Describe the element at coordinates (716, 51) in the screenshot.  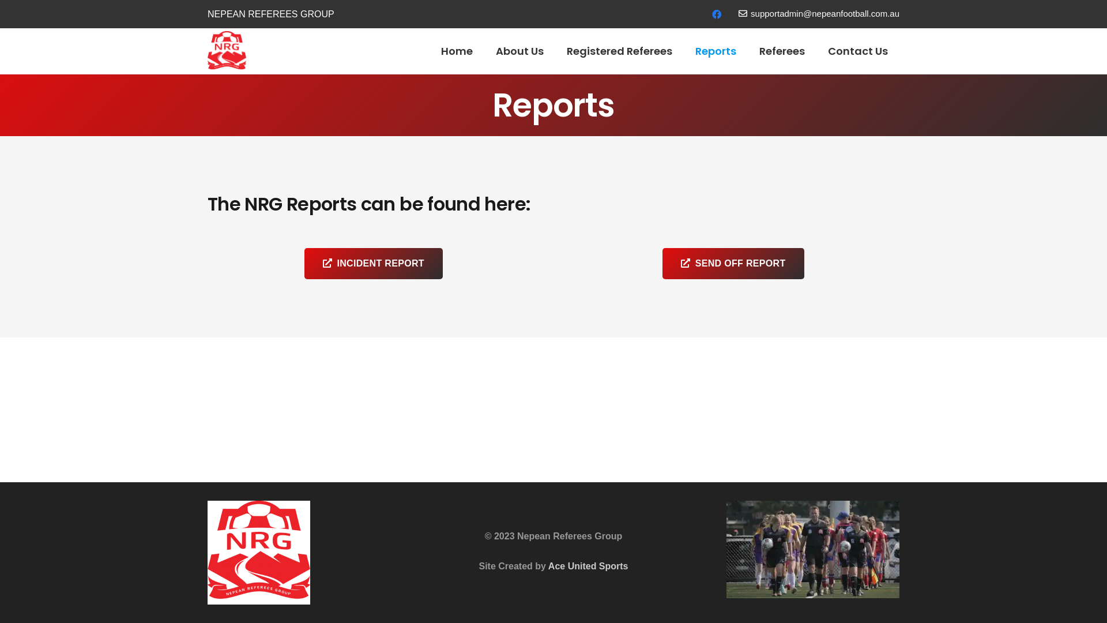
I see `Reports` at that location.